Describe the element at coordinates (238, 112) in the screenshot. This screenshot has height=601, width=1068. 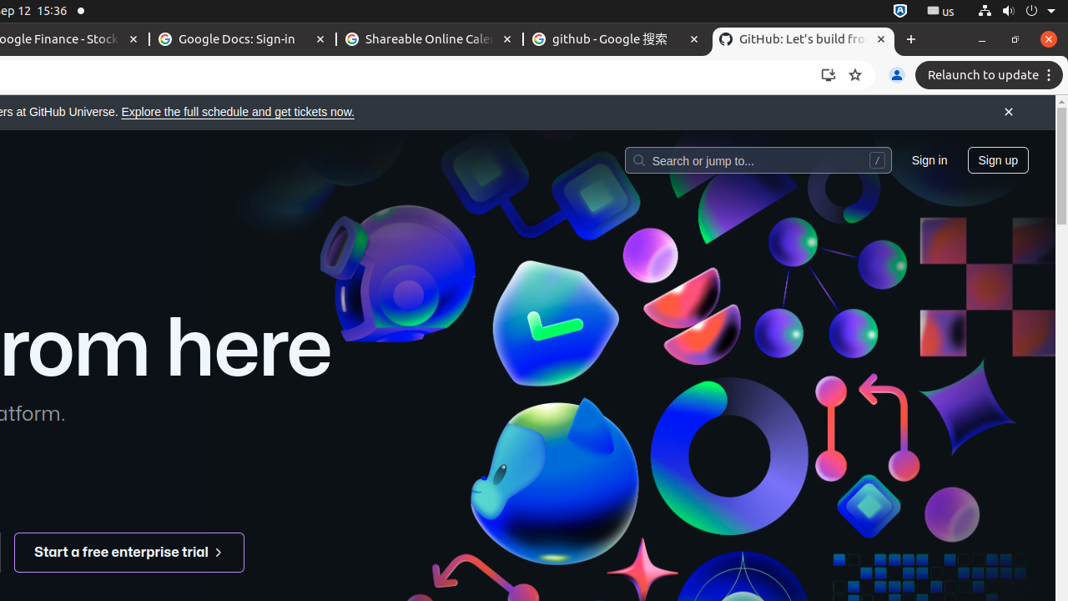
I see `Explore the full schedule and get tickets now.` at that location.